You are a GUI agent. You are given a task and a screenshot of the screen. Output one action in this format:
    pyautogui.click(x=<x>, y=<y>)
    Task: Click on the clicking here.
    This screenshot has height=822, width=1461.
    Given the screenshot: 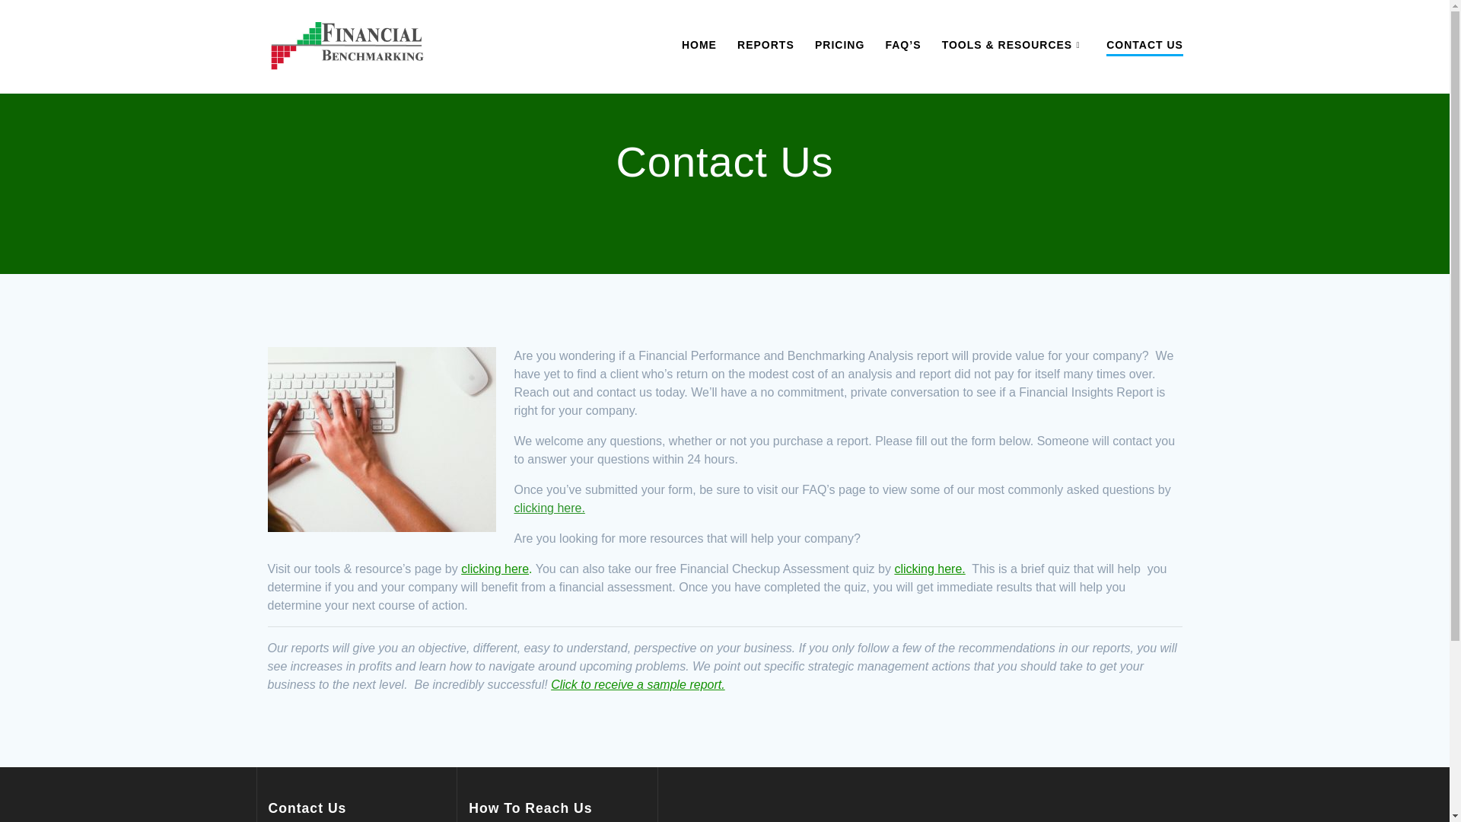 What is the action you would take?
    pyautogui.click(x=549, y=508)
    